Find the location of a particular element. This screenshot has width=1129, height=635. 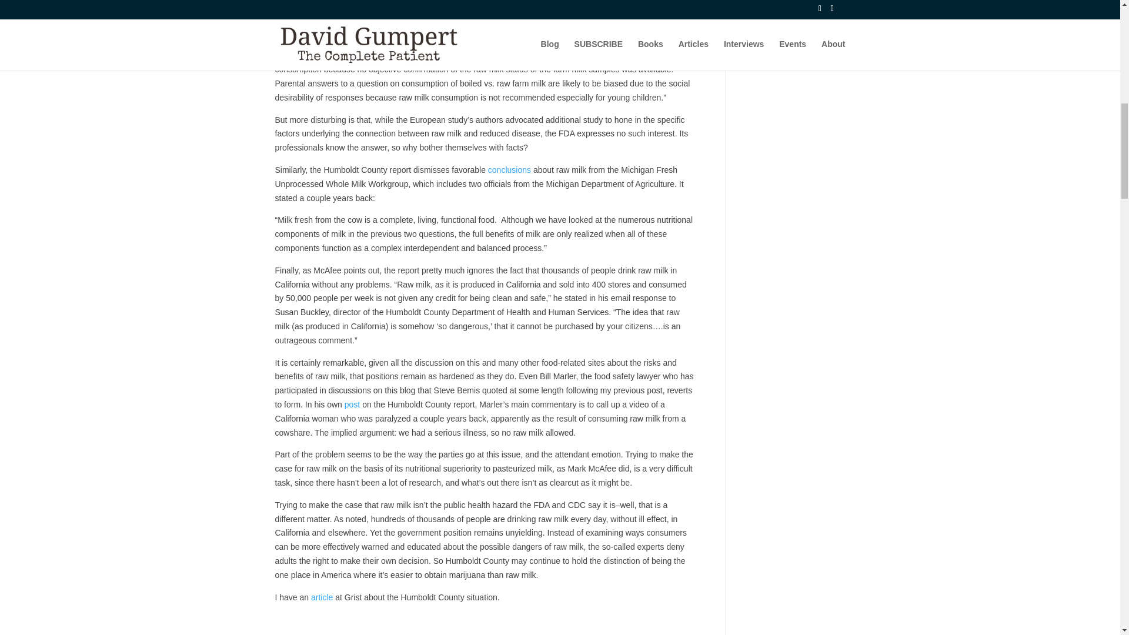

post is located at coordinates (353, 405).